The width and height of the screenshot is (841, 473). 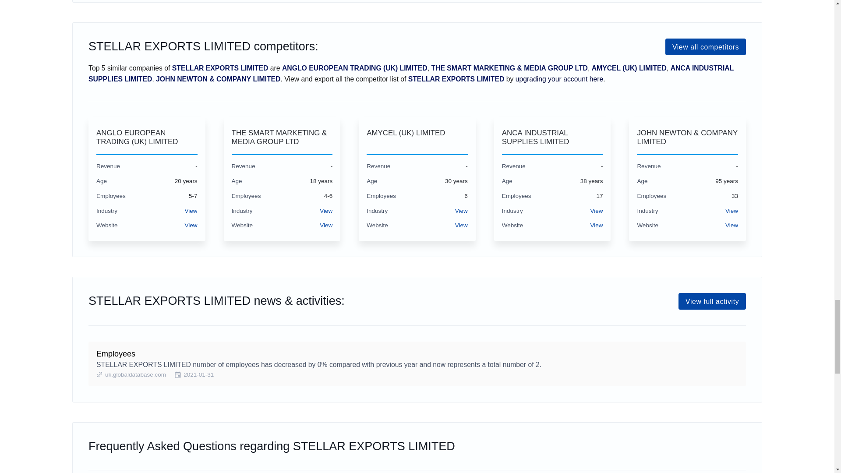 What do you see at coordinates (552, 138) in the screenshot?
I see `ANCA INDUSTRIAL SUPPLIES LIMITED` at bounding box center [552, 138].